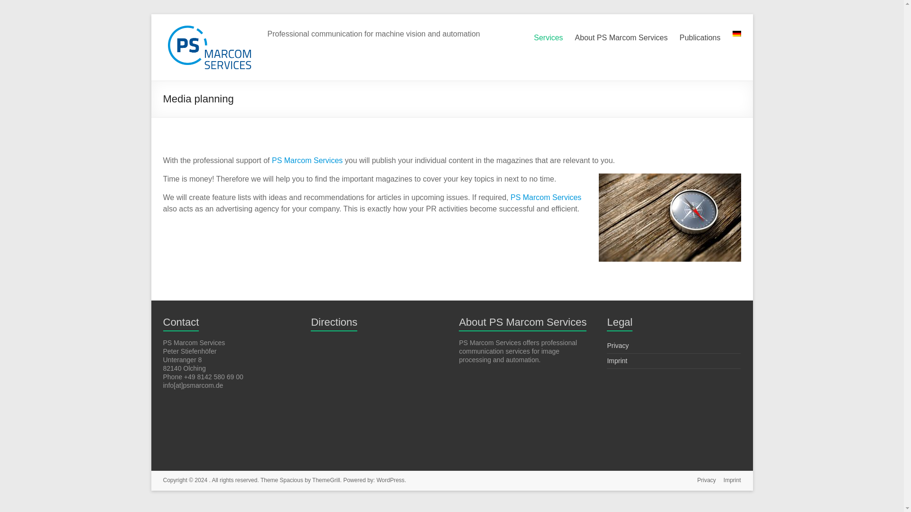 This screenshot has width=911, height=512. Describe the element at coordinates (617, 360) in the screenshot. I see `Imprint` at that location.